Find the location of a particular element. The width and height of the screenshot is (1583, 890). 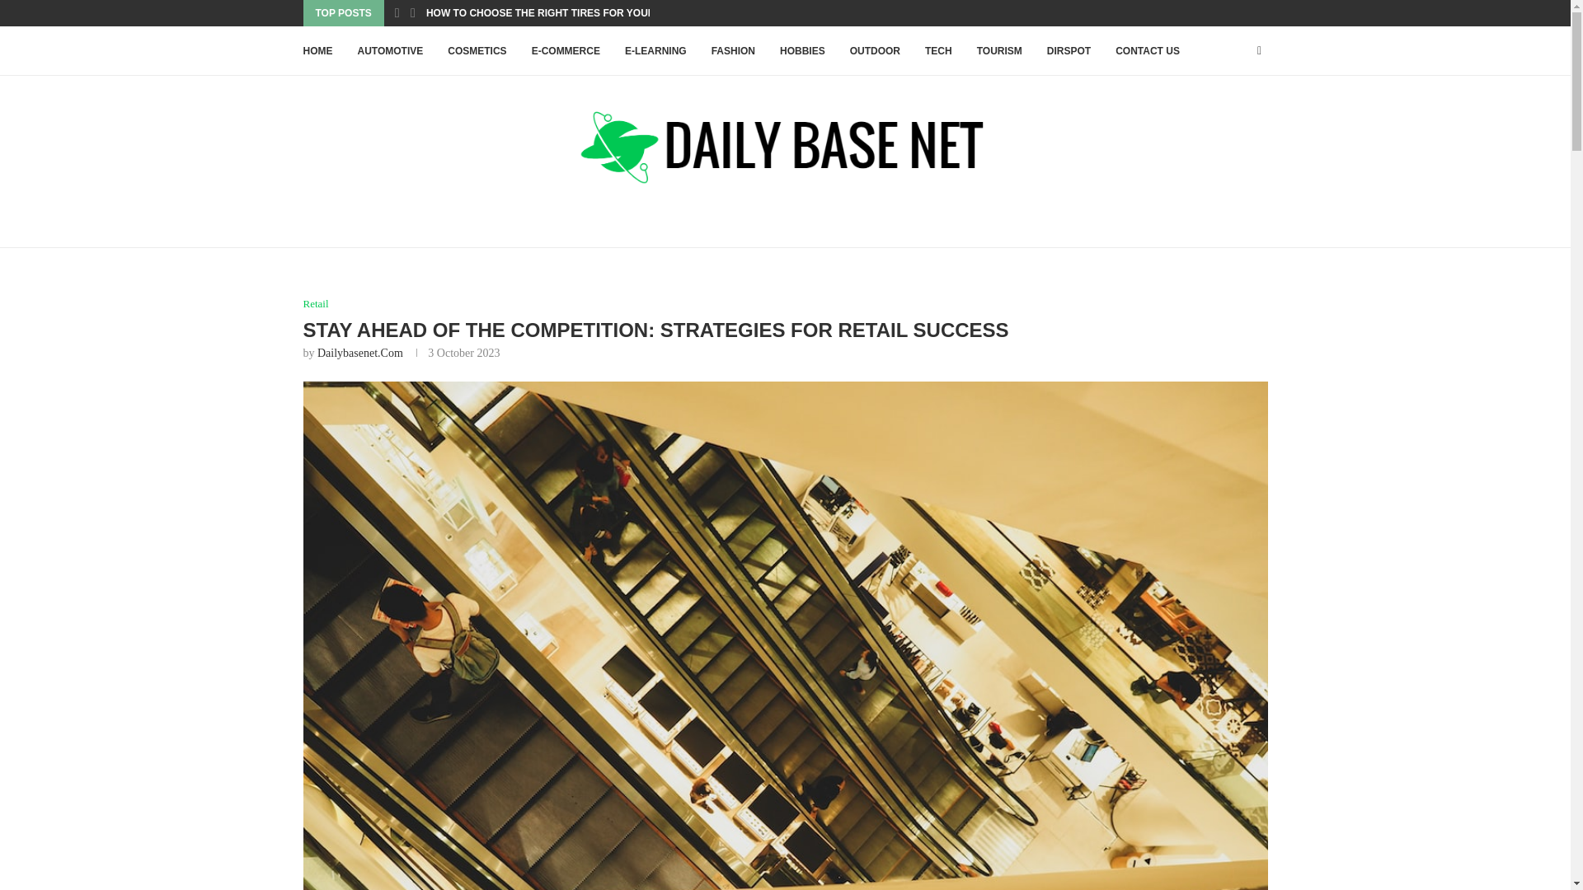

HOW TO CHOOSE THE RIGHT TIRES FOR YOUR... is located at coordinates (544, 13).